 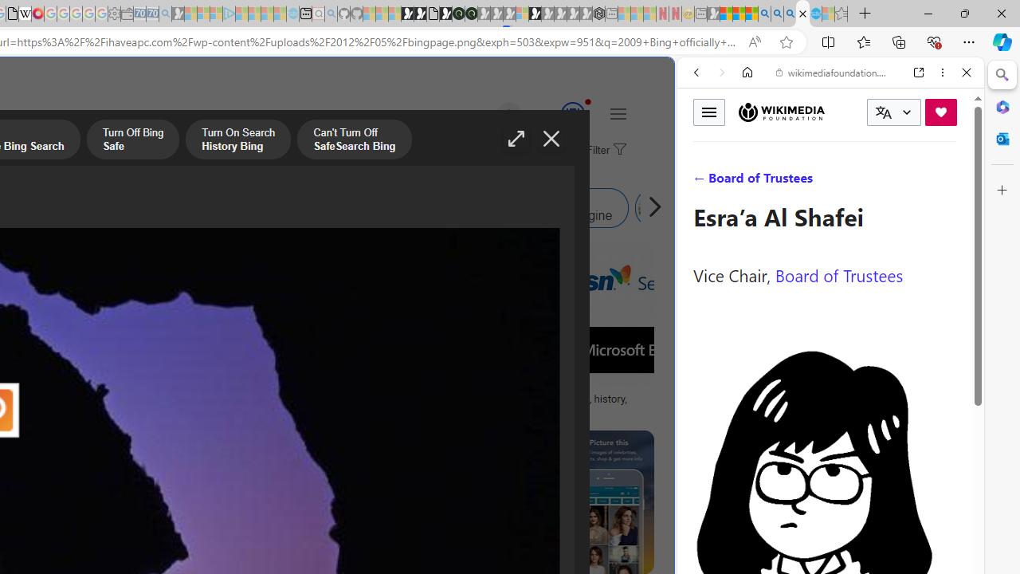 What do you see at coordinates (618, 113) in the screenshot?
I see `Settings and quick links` at bounding box center [618, 113].